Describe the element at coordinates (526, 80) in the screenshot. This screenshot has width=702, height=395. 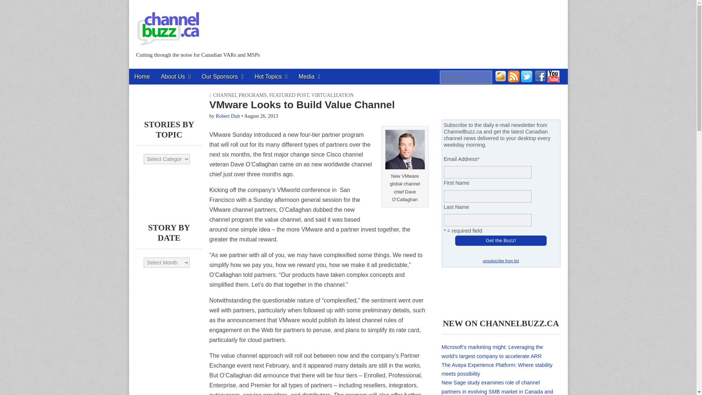
I see `Follow ChannelBuzz.ca on Twitter` at that location.